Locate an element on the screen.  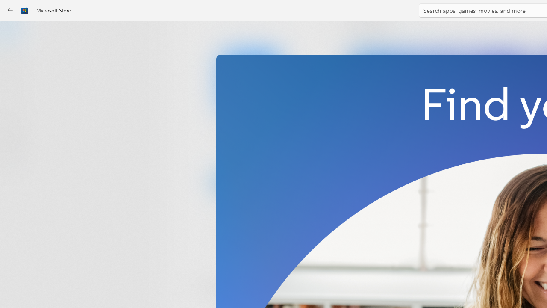
Back is located at coordinates (10, 10).